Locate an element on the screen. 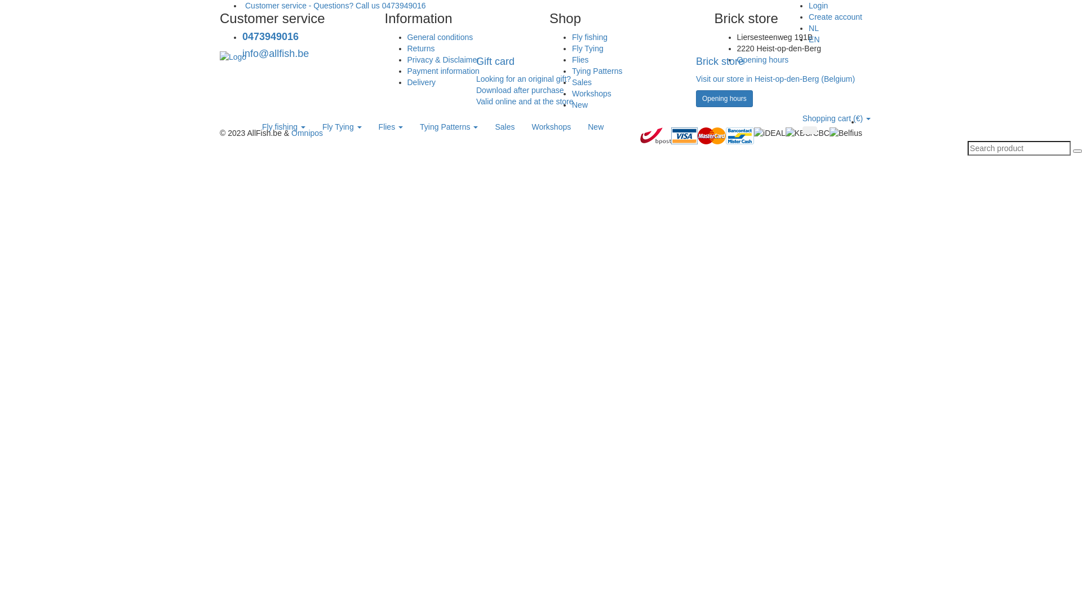 The height and width of the screenshot is (609, 1082). NL is located at coordinates (814, 28).